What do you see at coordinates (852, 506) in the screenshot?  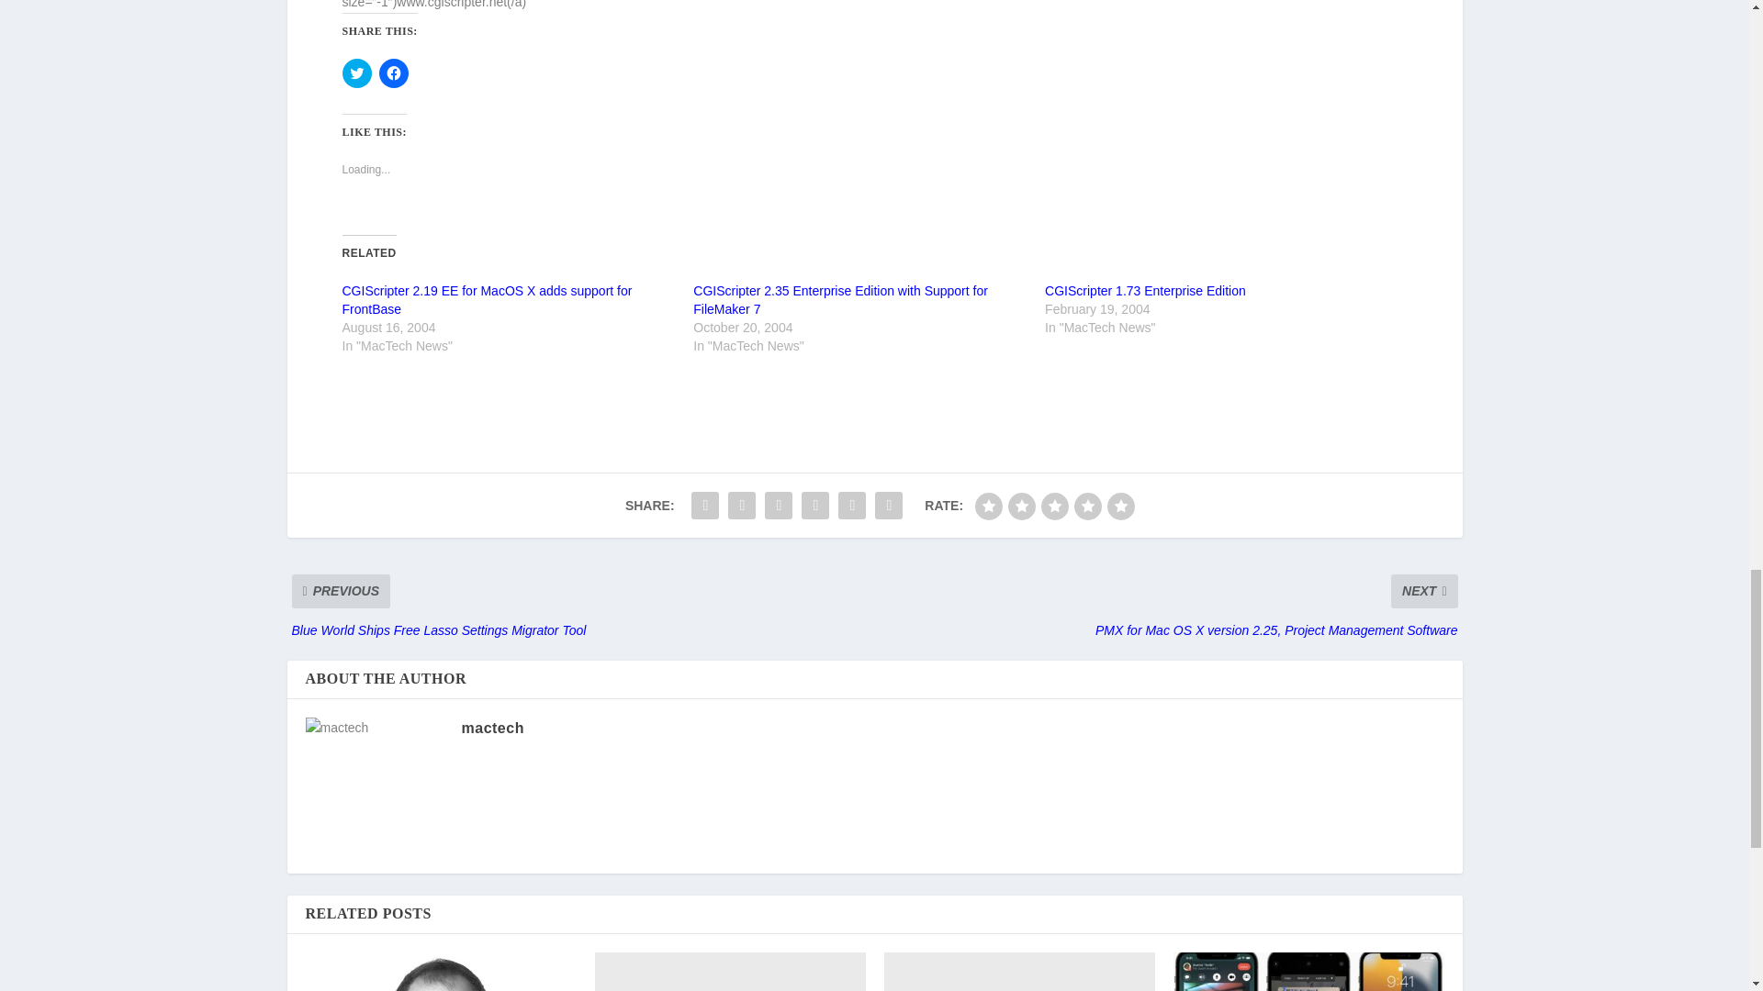 I see `Share "CGIScripter 2.08 Enterprise Edition" via Stumbleupon` at bounding box center [852, 506].